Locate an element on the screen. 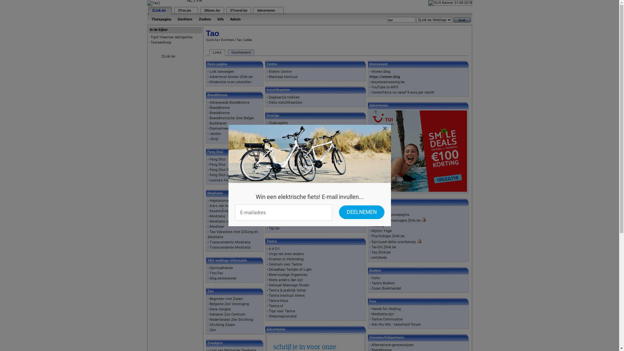 The width and height of the screenshot is (624, 351). Buddhanet is located at coordinates (218, 123).